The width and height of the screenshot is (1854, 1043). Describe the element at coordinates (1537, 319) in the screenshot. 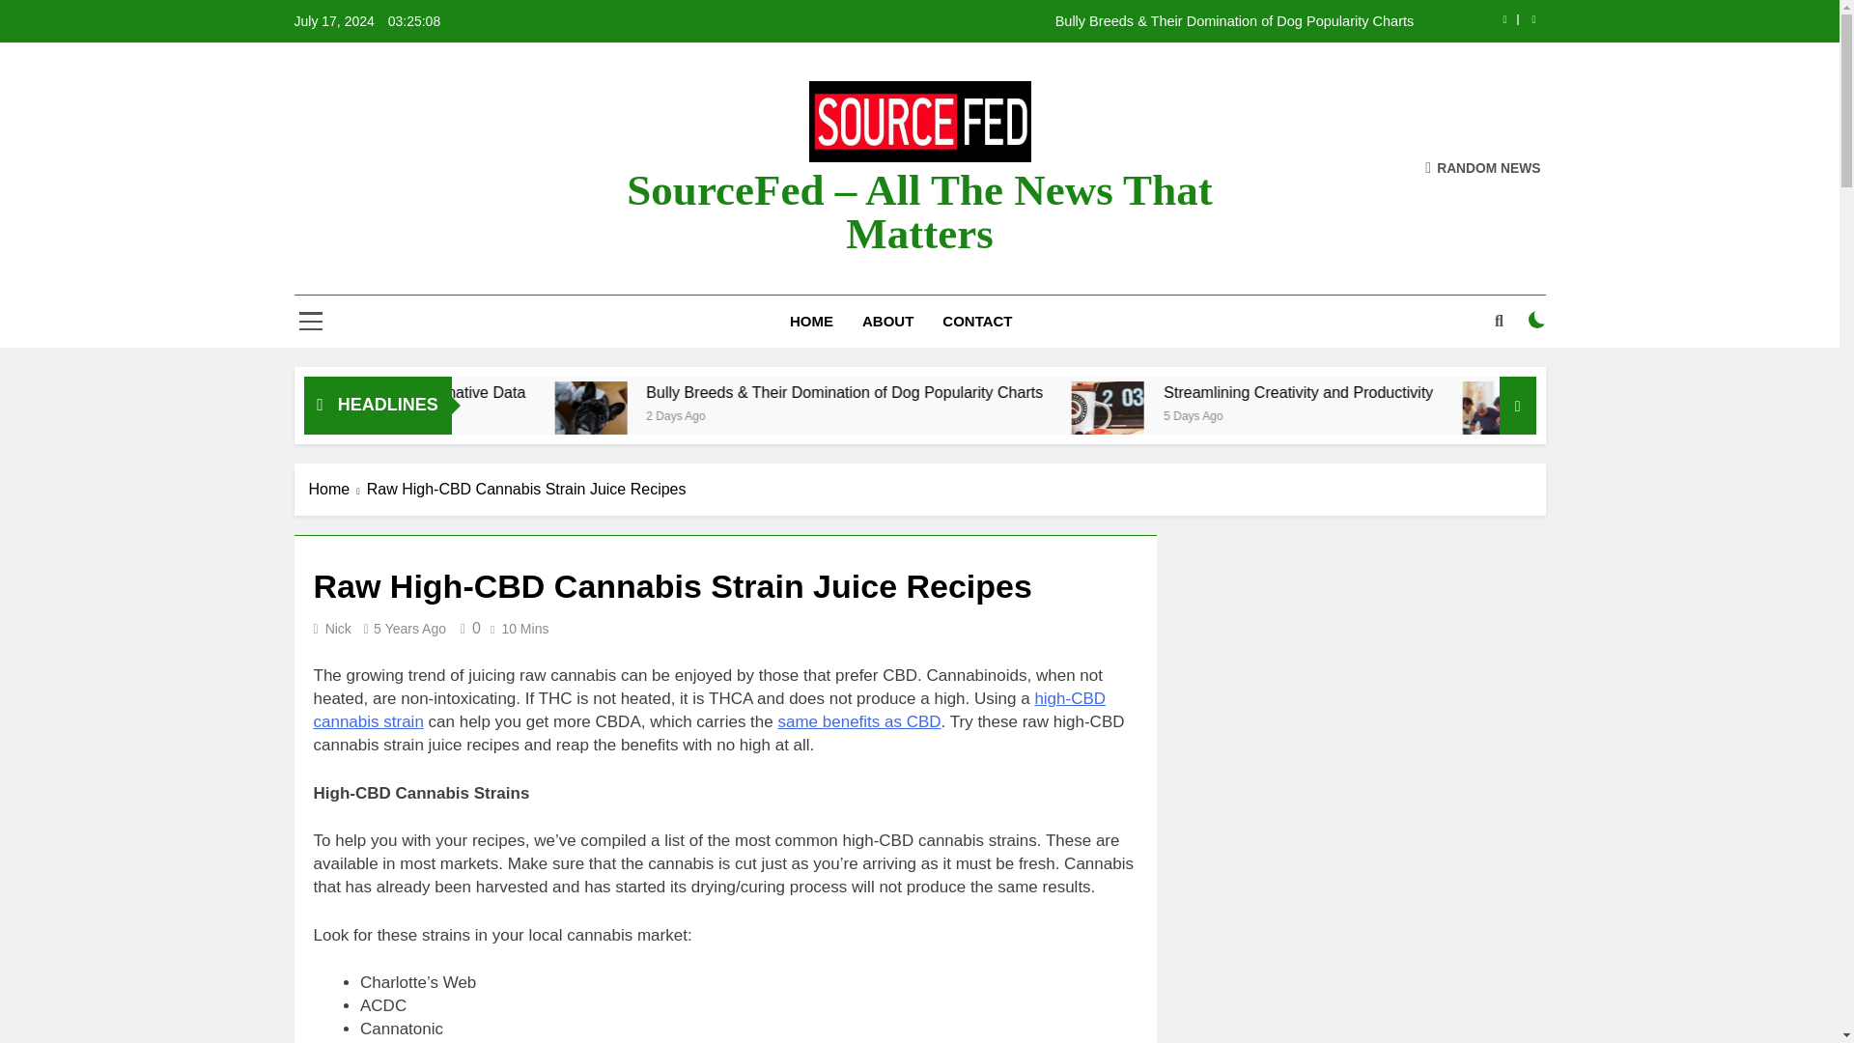

I see `on` at that location.